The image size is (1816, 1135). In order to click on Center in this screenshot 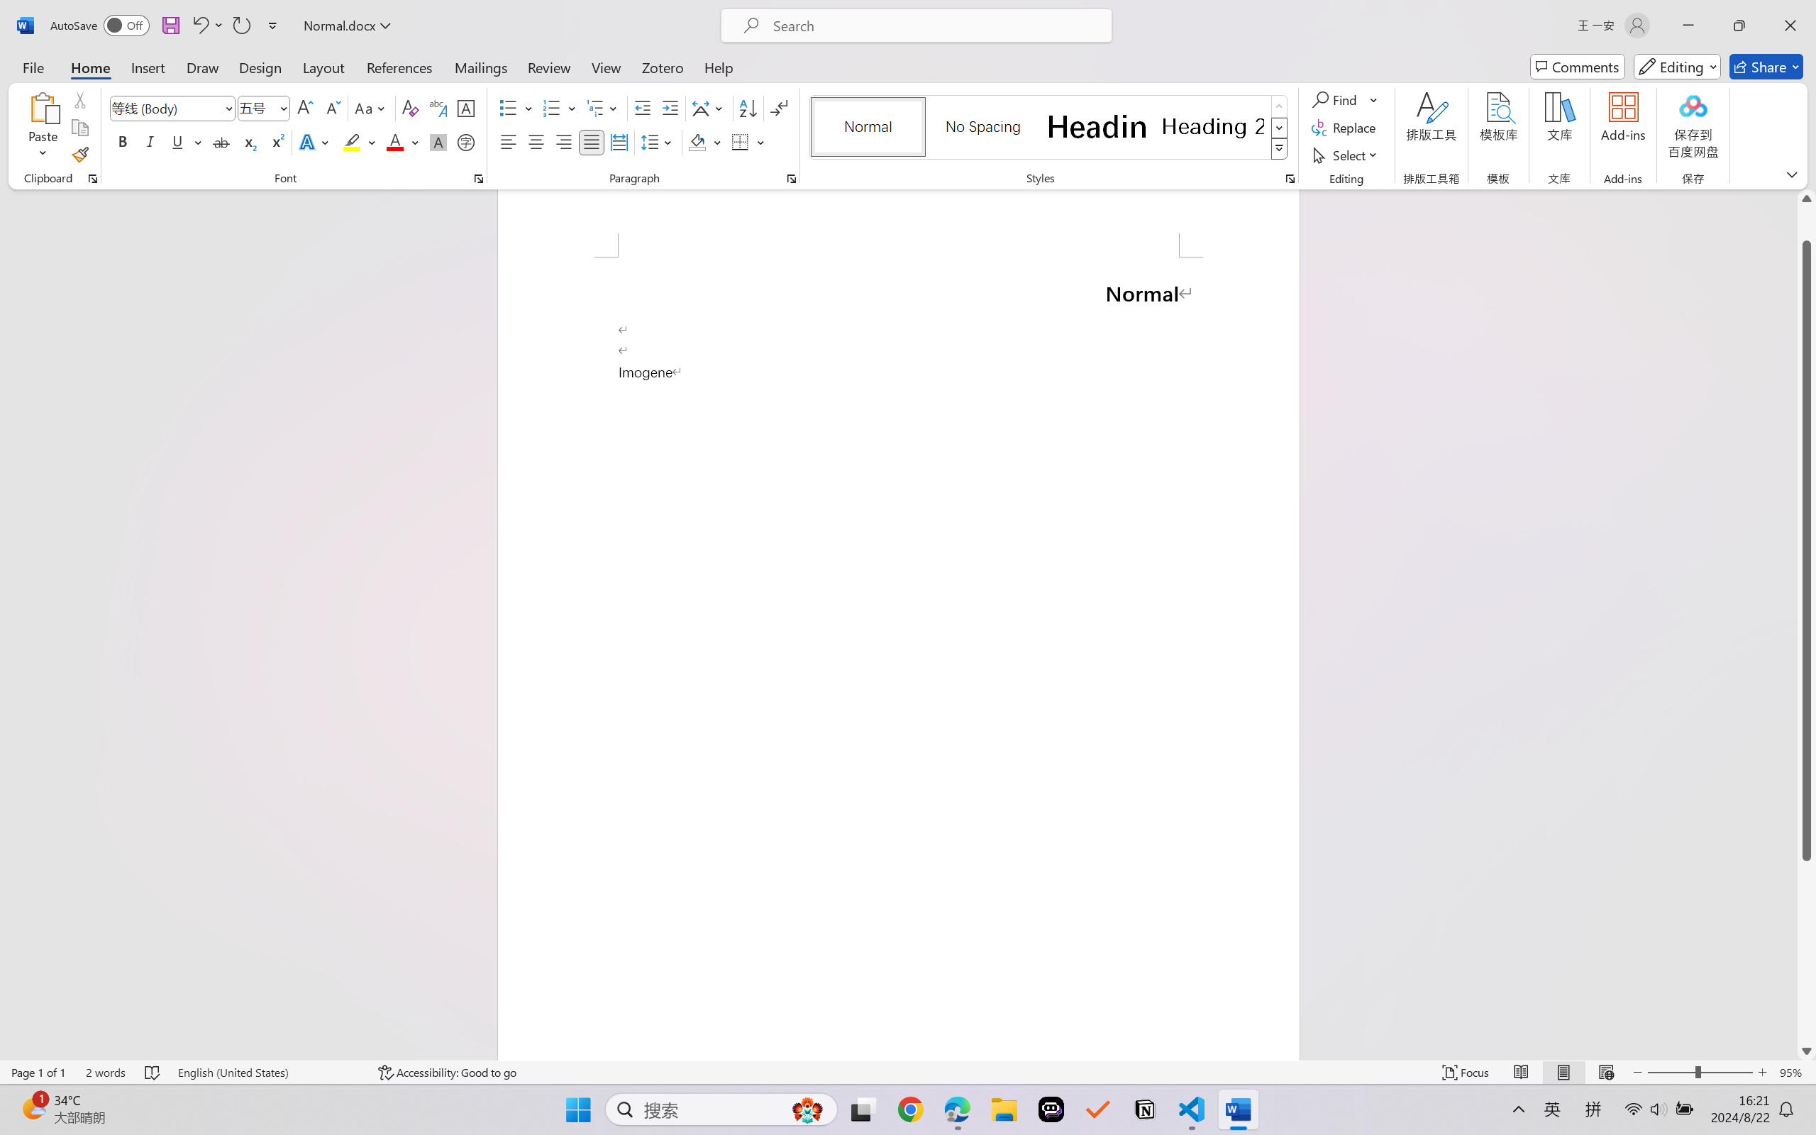, I will do `click(536, 142)`.